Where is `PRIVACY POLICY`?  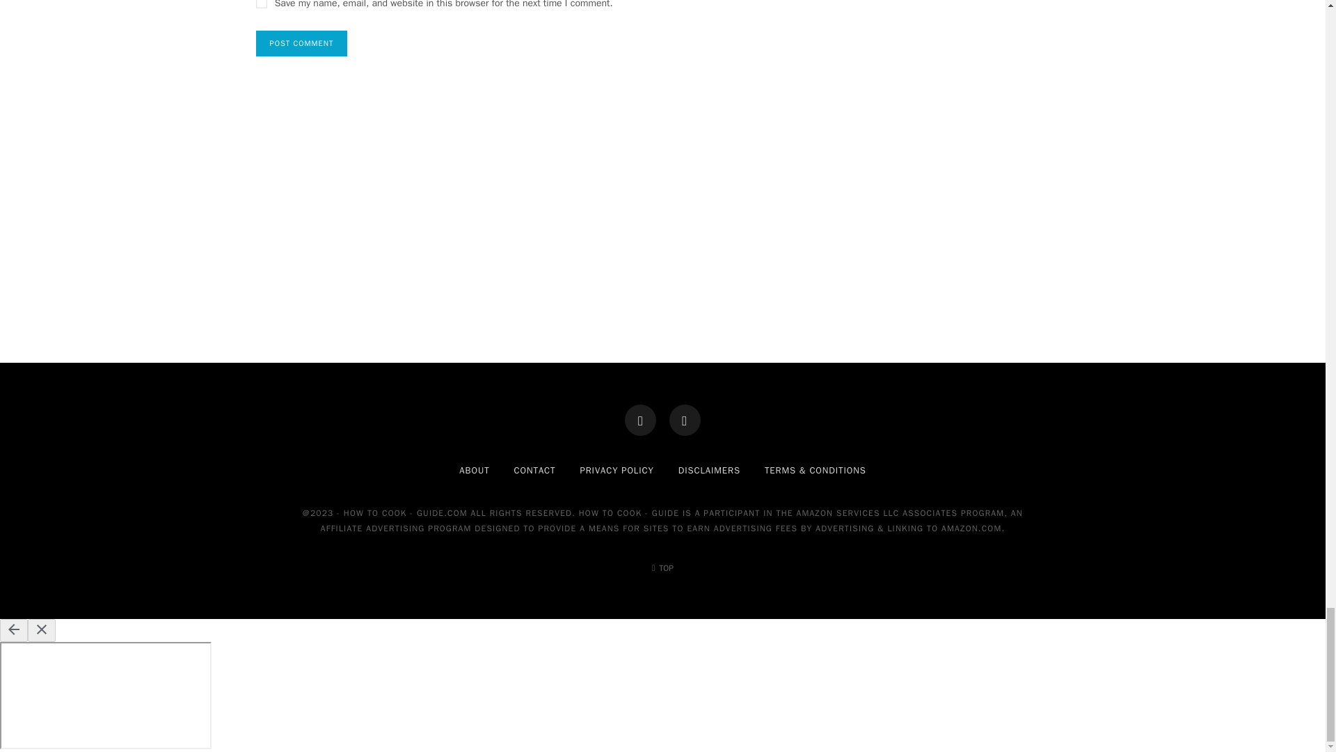 PRIVACY POLICY is located at coordinates (617, 470).